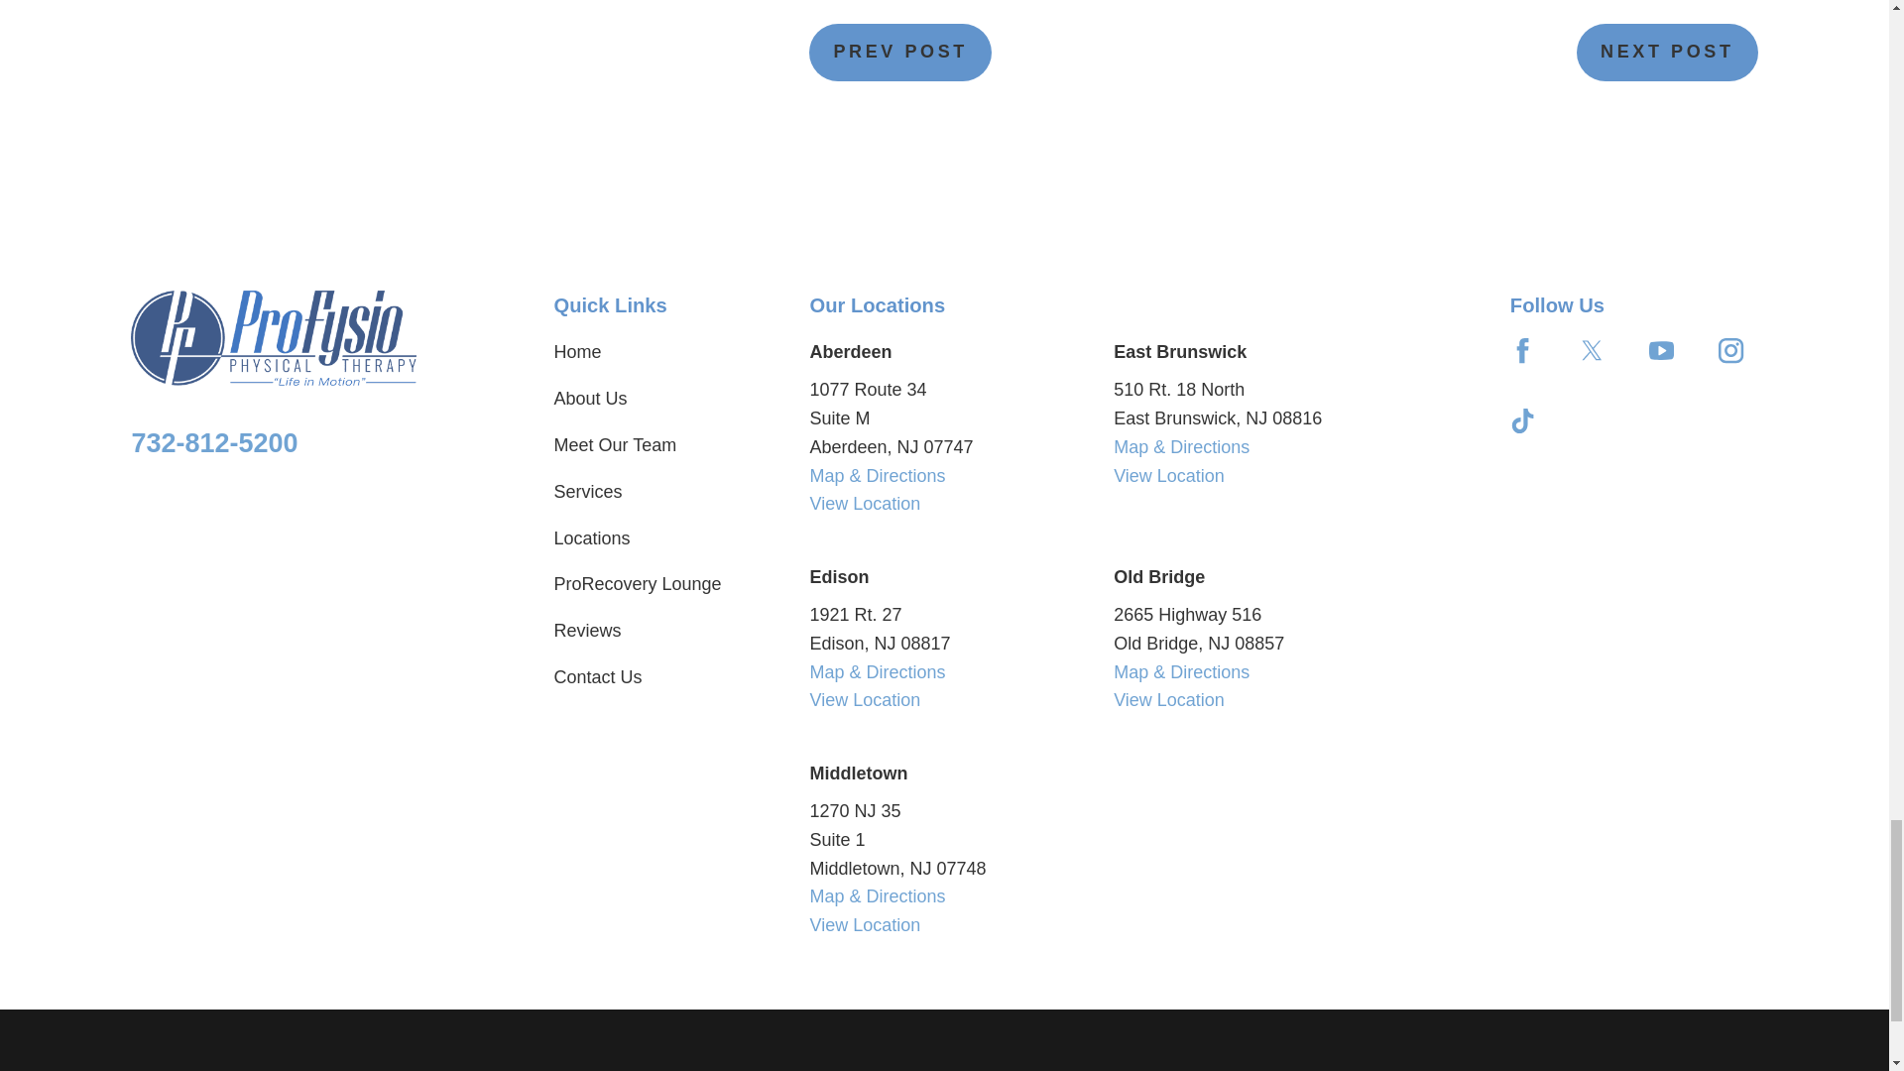 This screenshot has height=1071, width=1904. What do you see at coordinates (1521, 351) in the screenshot?
I see `Facebook` at bounding box center [1521, 351].